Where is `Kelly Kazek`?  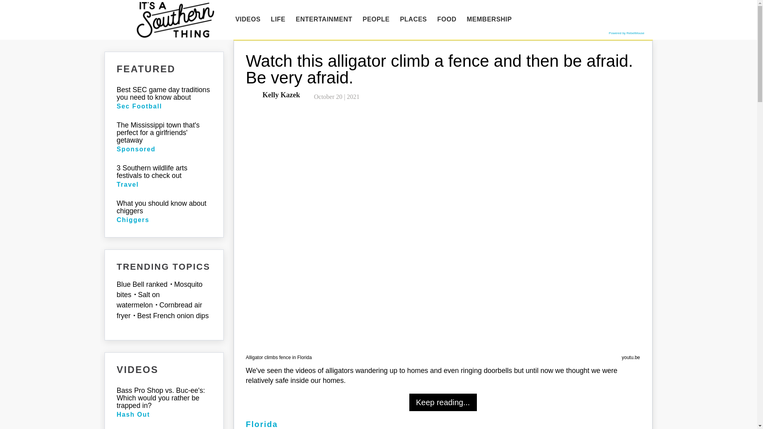 Kelly Kazek is located at coordinates (279, 95).